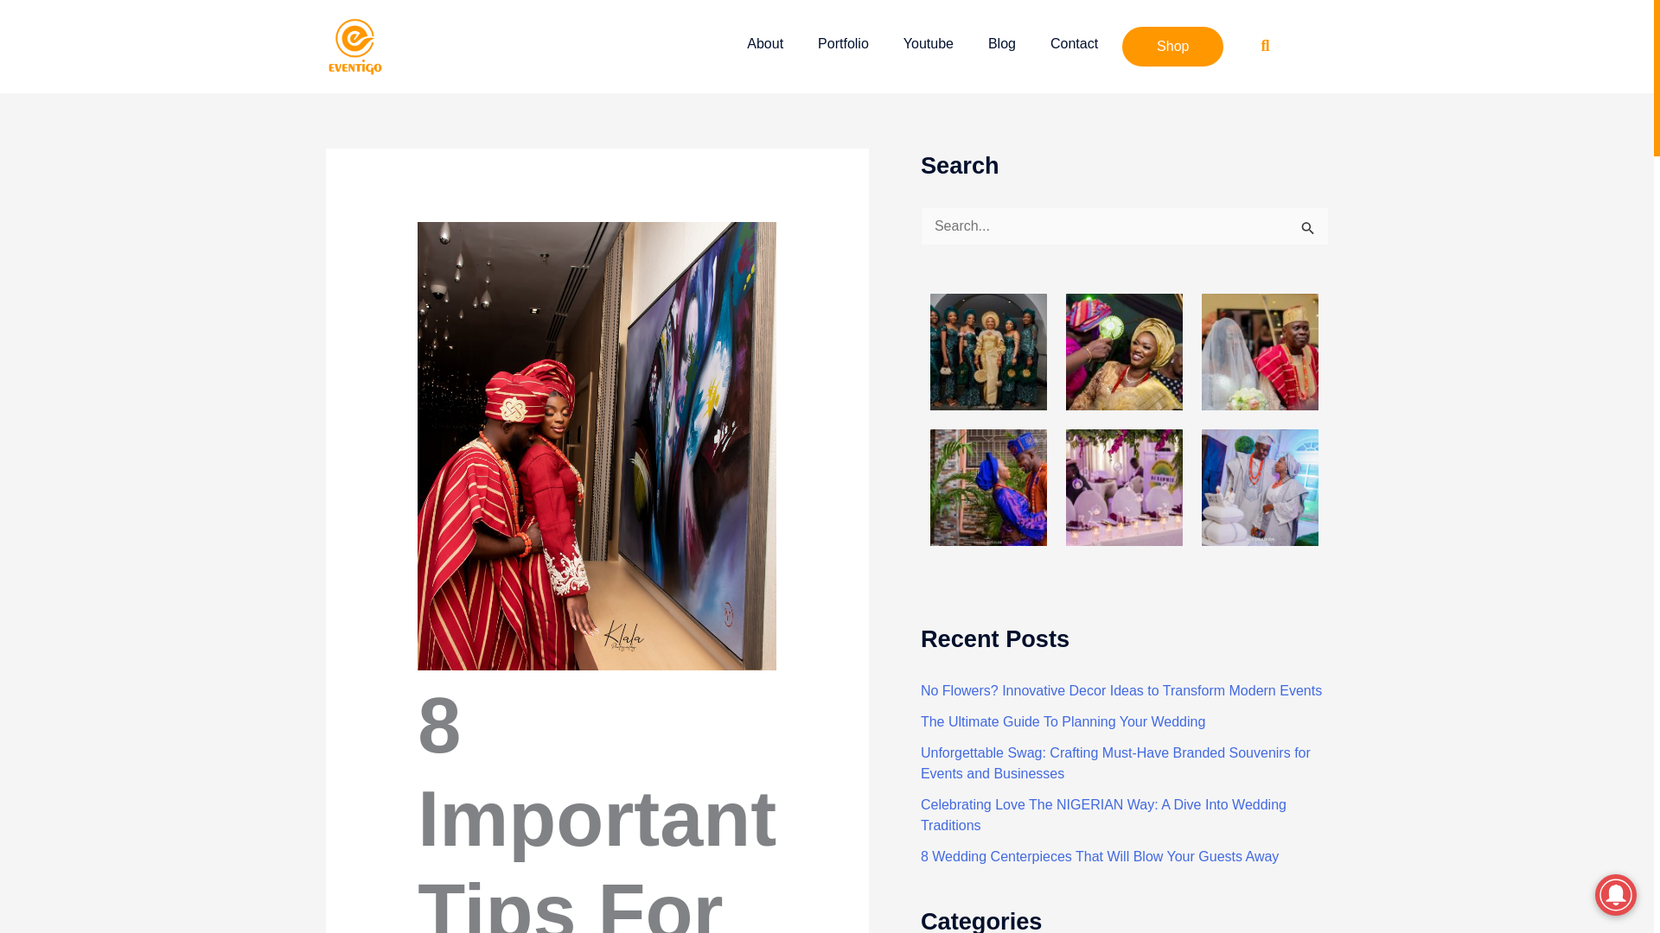 This screenshot has width=1660, height=933. What do you see at coordinates (1309, 231) in the screenshot?
I see `Search` at bounding box center [1309, 231].